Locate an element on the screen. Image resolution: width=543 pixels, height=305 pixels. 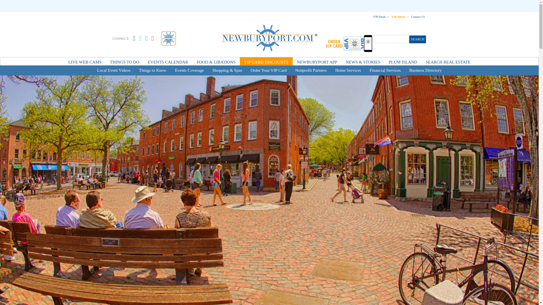
THINGS TO DO is located at coordinates (125, 62).